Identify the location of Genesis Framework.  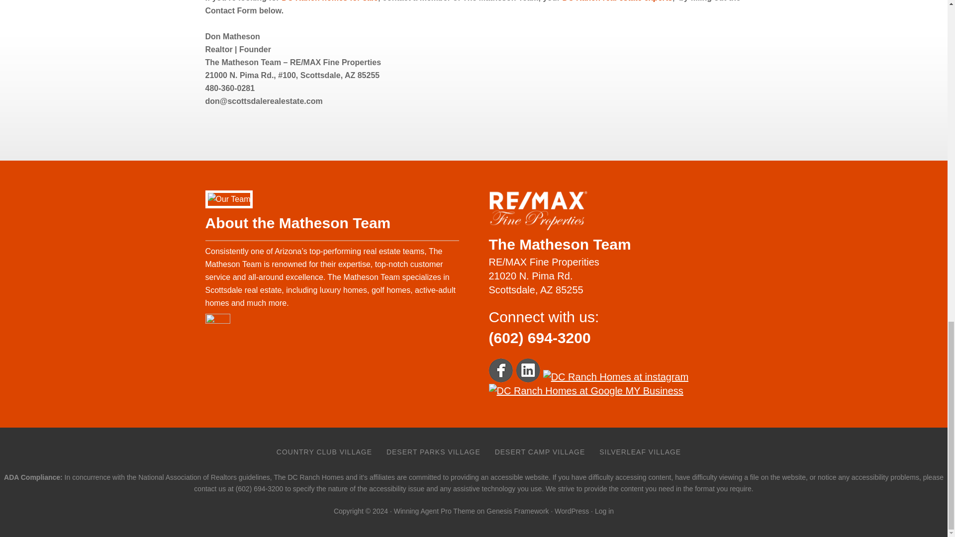
(517, 511).